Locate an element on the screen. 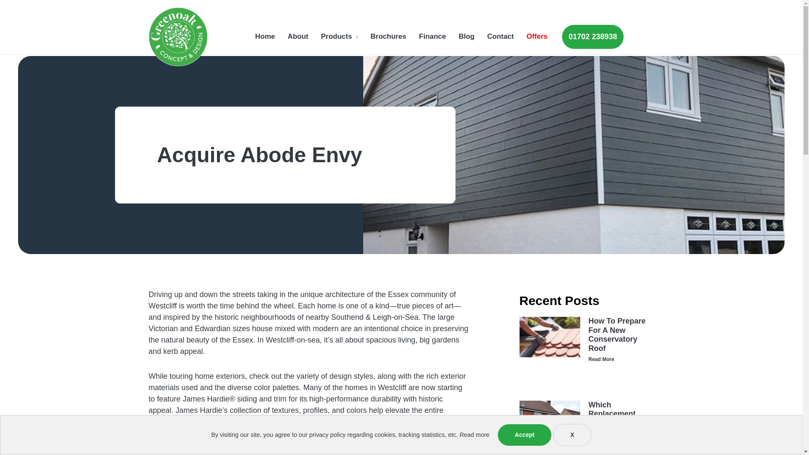  Read more is located at coordinates (474, 435).